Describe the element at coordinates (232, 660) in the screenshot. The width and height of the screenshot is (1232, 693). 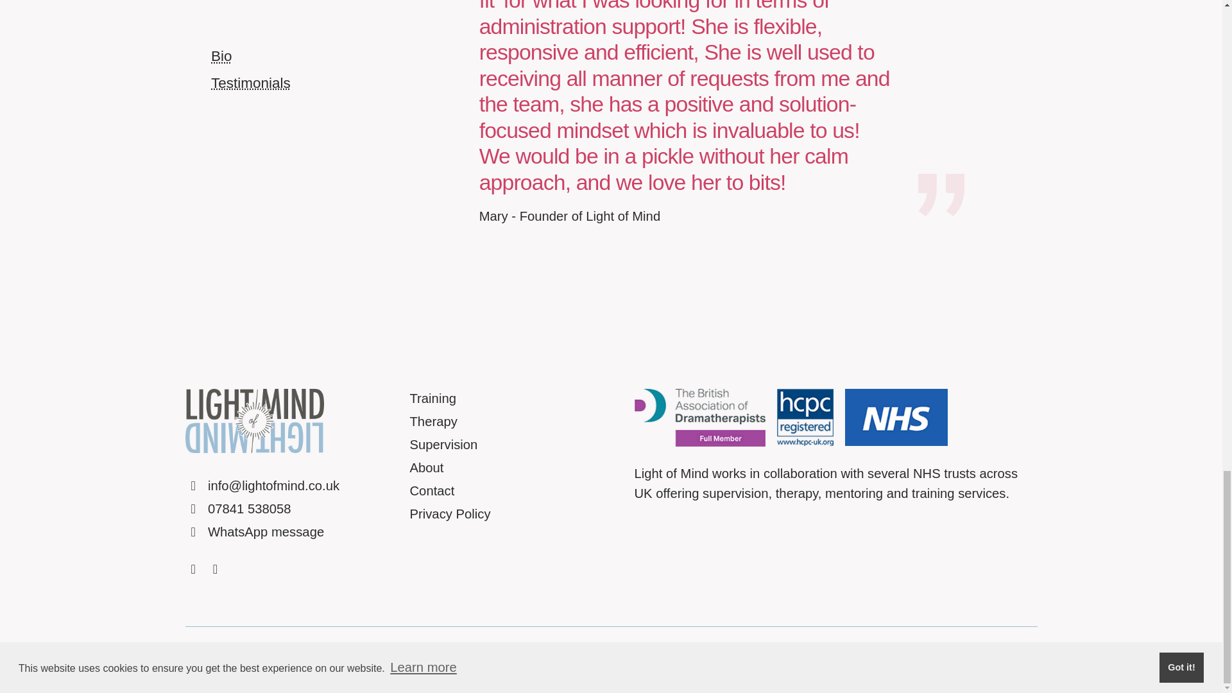
I see `Made by Bridge.` at that location.